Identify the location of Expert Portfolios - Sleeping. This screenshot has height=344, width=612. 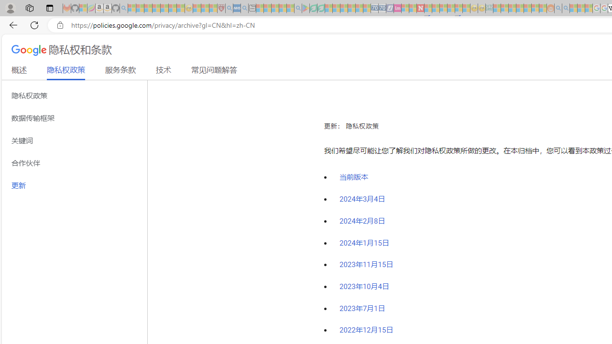
(520, 9).